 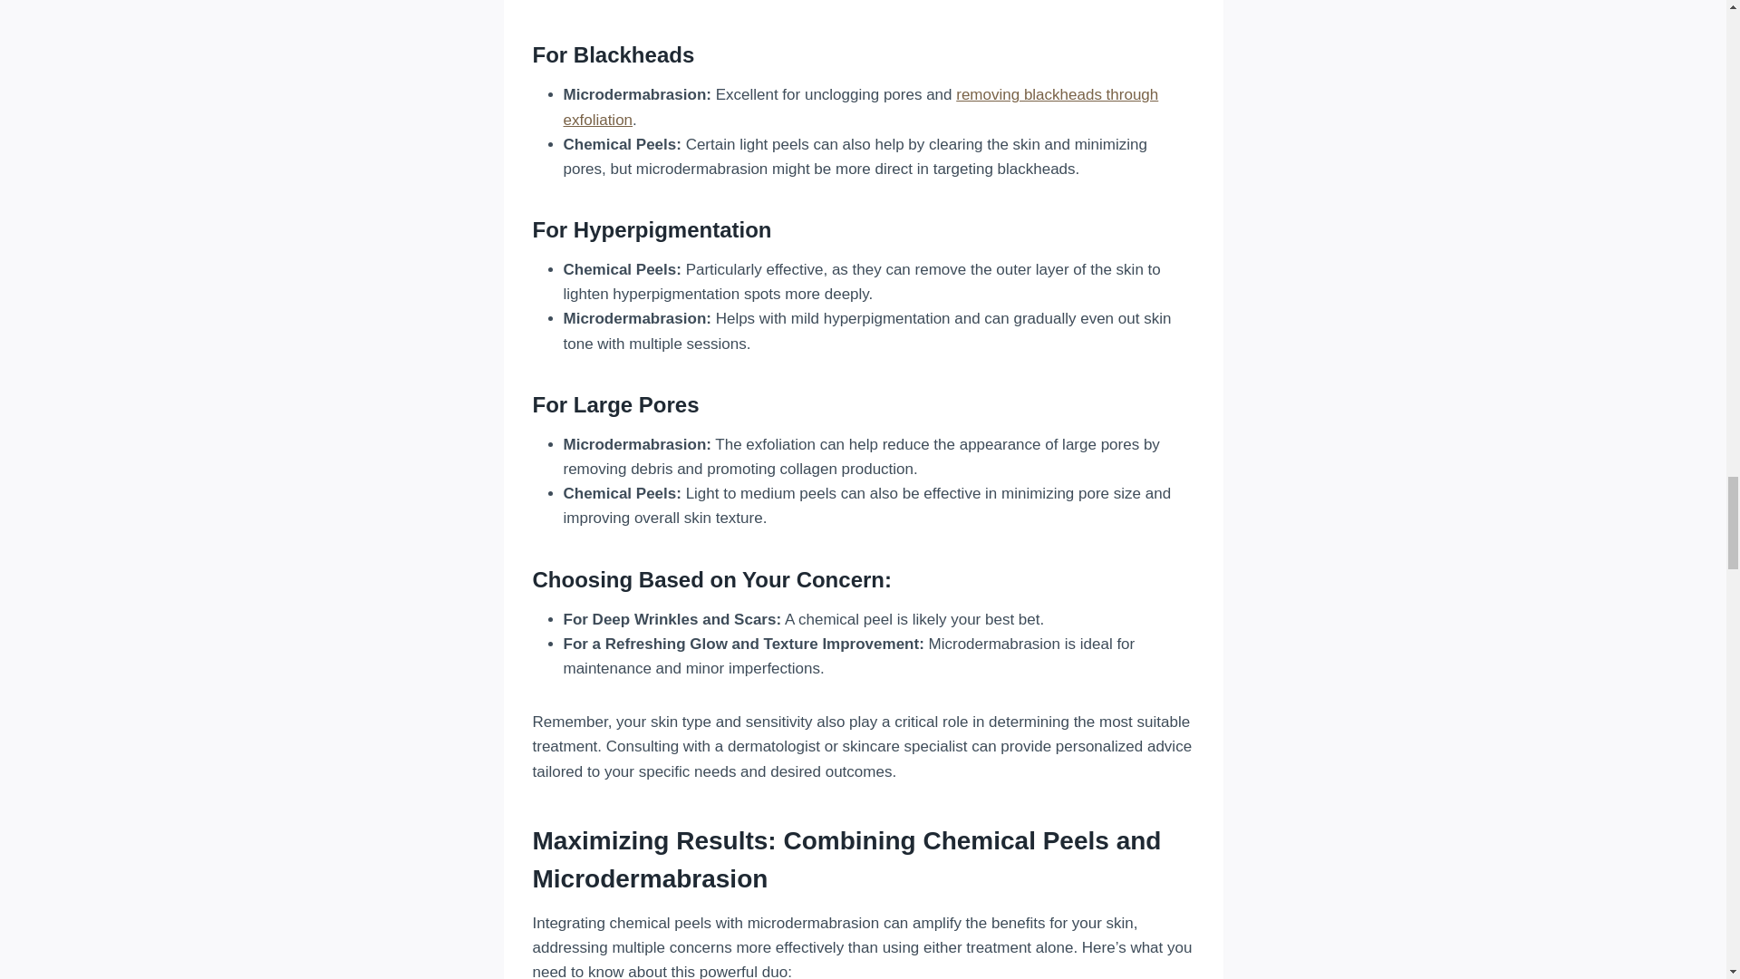 I want to click on removing blackheads through exfoliation, so click(x=861, y=107).